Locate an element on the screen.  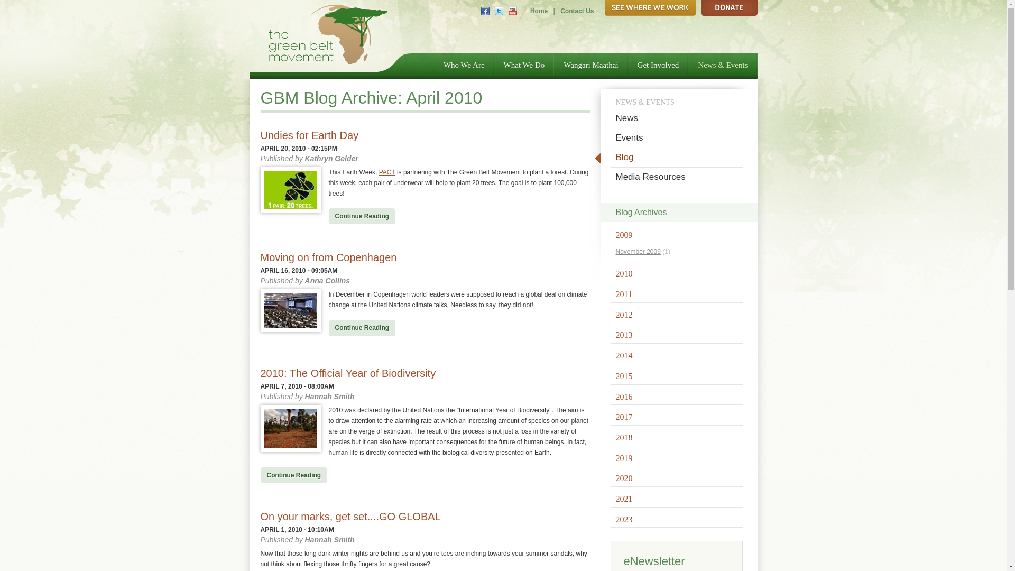
Contact Us is located at coordinates (577, 11).